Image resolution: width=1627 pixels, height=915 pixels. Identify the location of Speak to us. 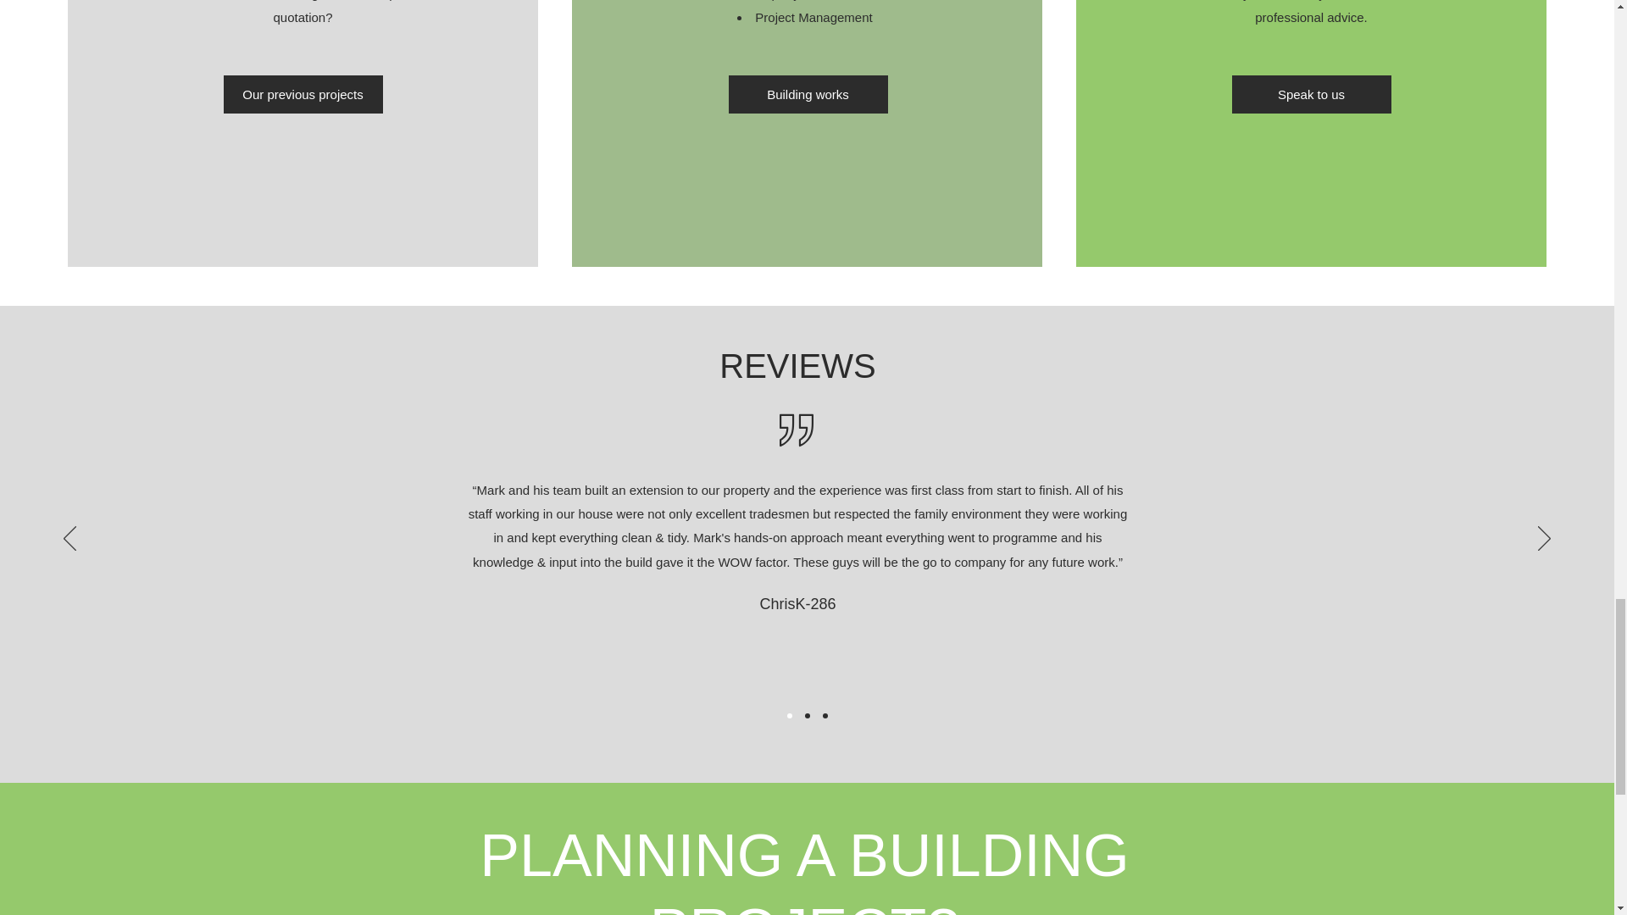
(1311, 93).